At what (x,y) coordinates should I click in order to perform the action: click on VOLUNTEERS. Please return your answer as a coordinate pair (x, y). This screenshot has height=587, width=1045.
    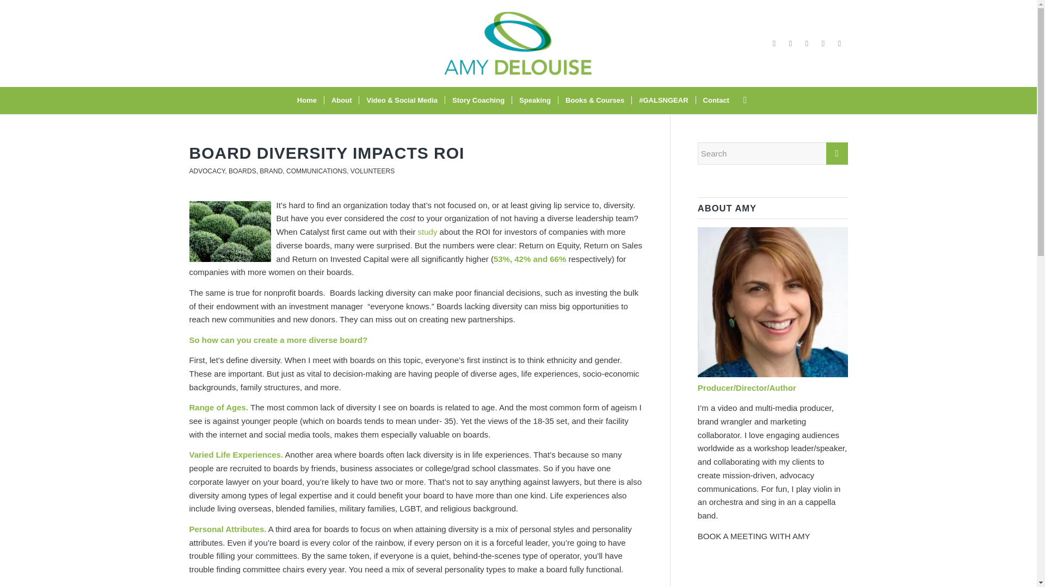
    Looking at the image, I should click on (372, 171).